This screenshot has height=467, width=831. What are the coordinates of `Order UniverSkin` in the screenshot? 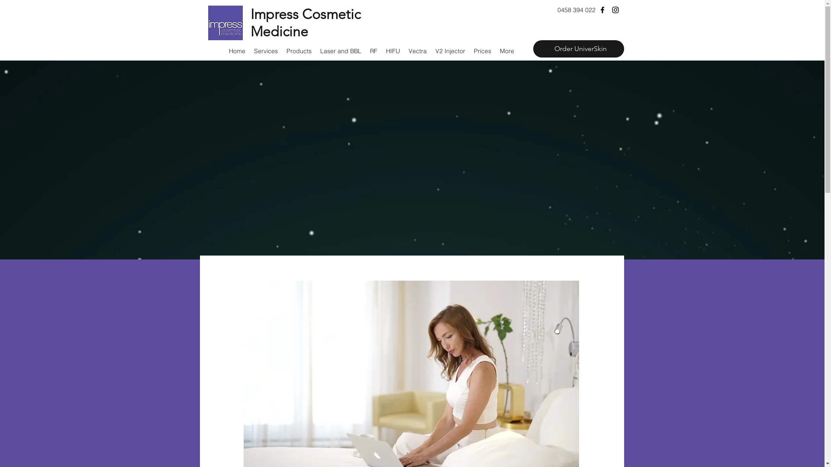 It's located at (581, 49).